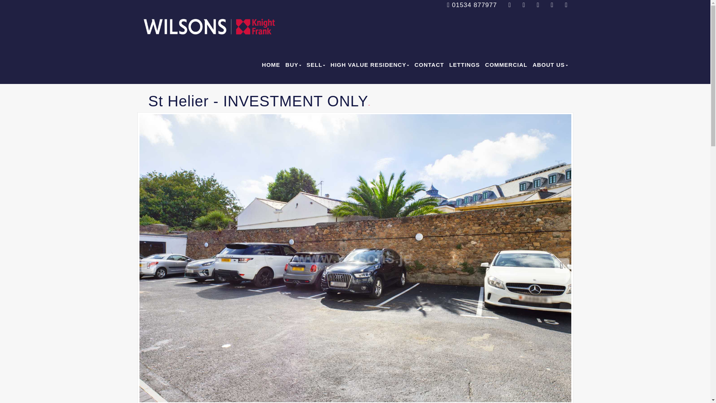  Describe the element at coordinates (291, 65) in the screenshot. I see `BUY` at that location.